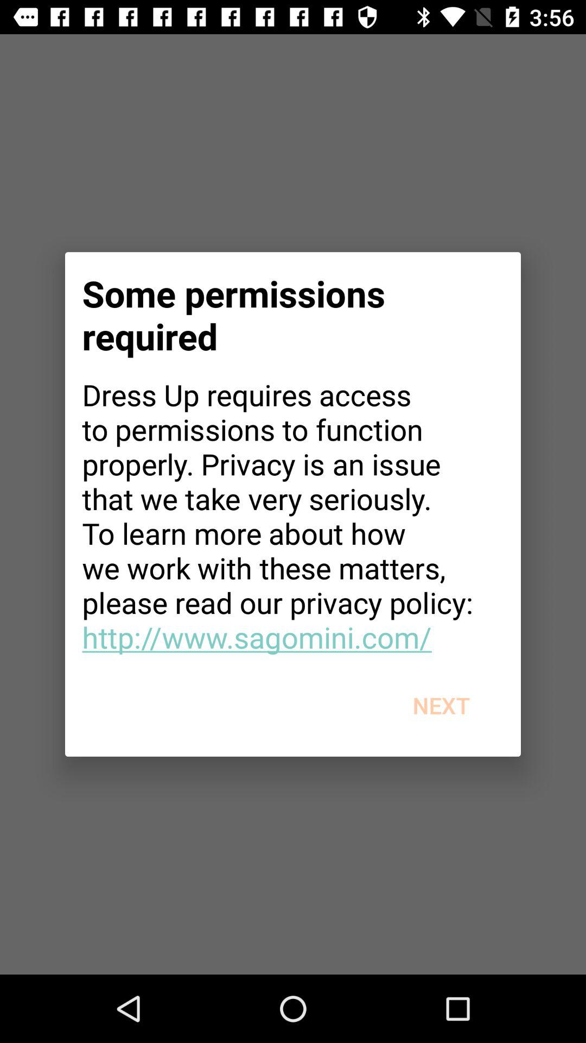 This screenshot has height=1043, width=586. I want to click on scroll to the next icon, so click(441, 705).